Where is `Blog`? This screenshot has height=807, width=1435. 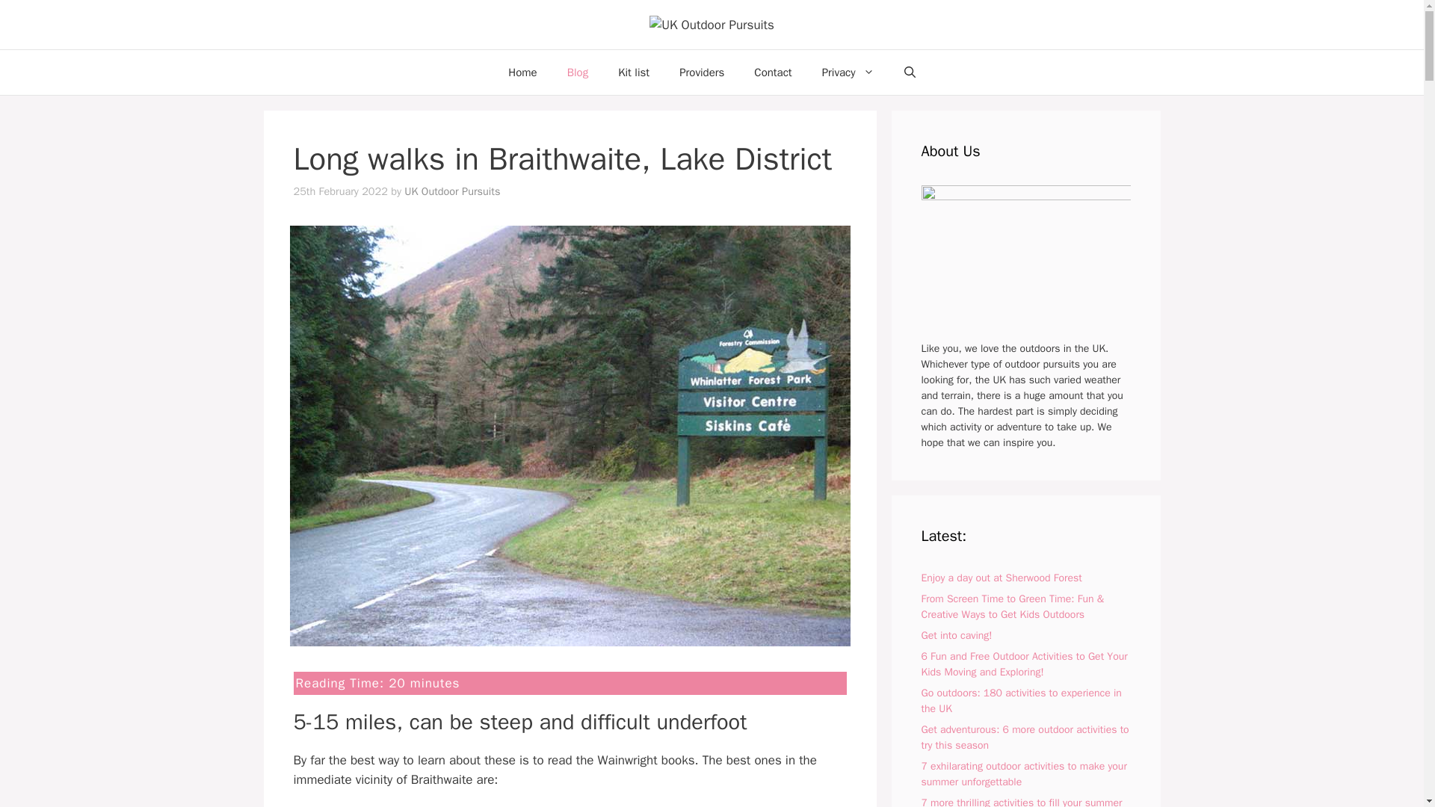
Blog is located at coordinates (577, 72).